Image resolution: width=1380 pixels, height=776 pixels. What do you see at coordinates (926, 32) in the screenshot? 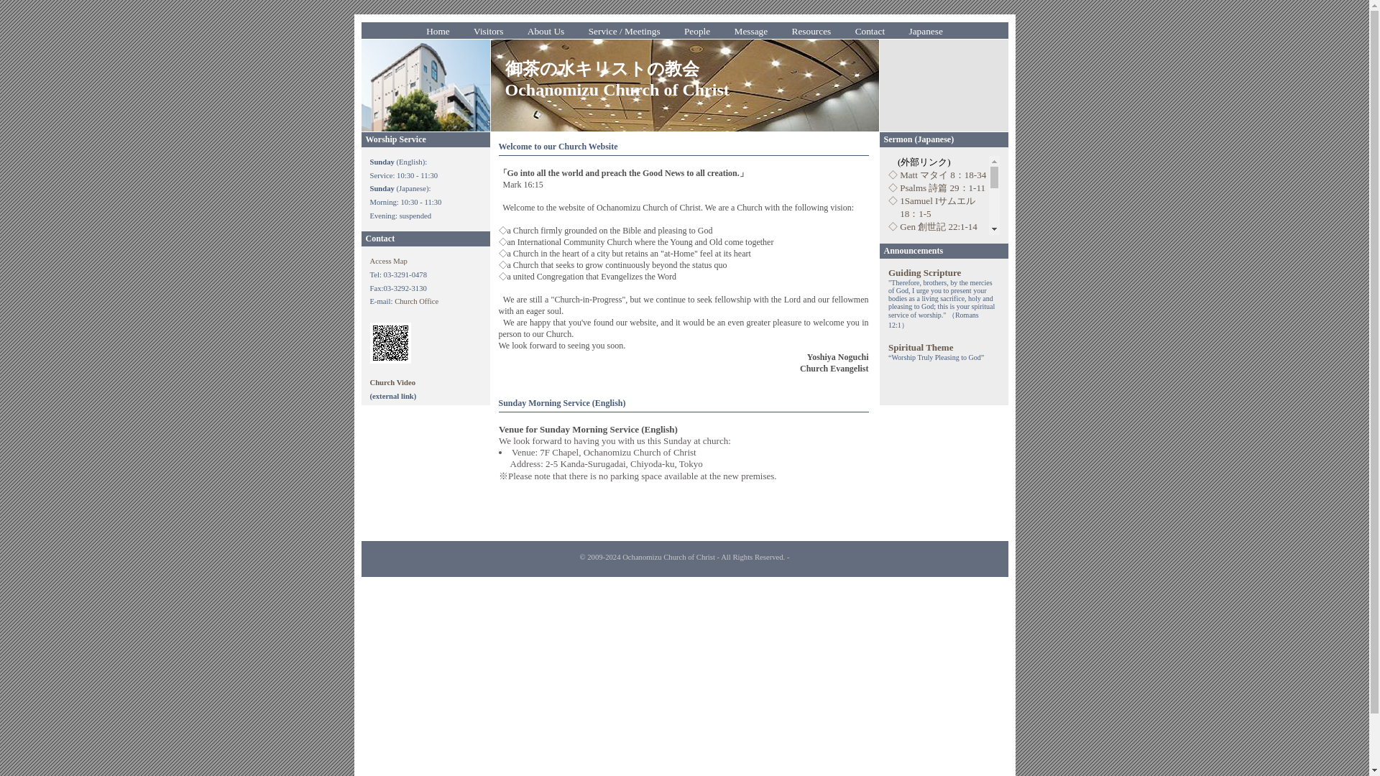
I see `Japanese` at bounding box center [926, 32].